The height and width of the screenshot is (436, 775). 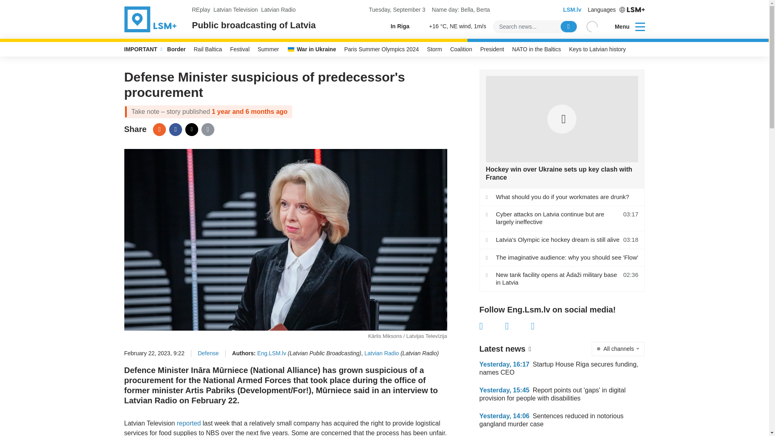 I want to click on War in Ukraine, so click(x=311, y=49).